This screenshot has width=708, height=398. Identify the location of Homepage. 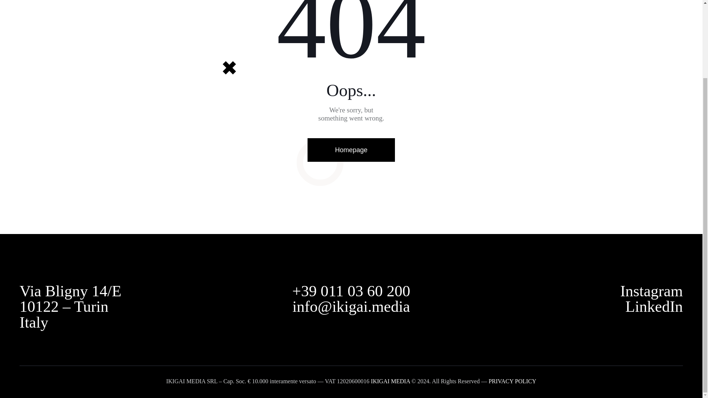
(351, 150).